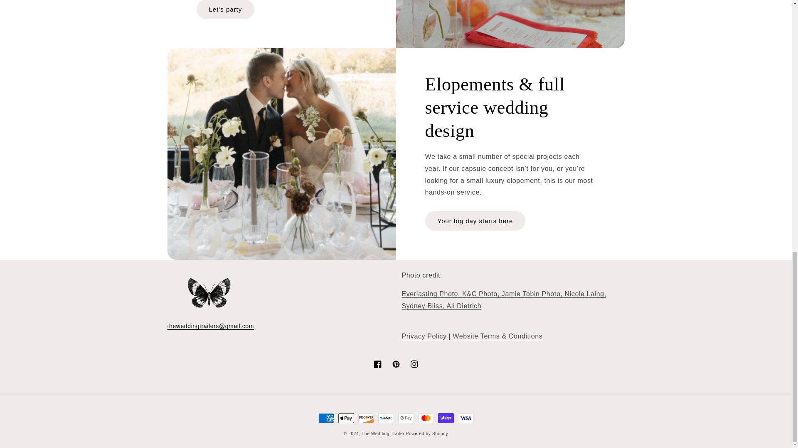 The height and width of the screenshot is (448, 798). What do you see at coordinates (475, 221) in the screenshot?
I see `Your big day starts here` at bounding box center [475, 221].